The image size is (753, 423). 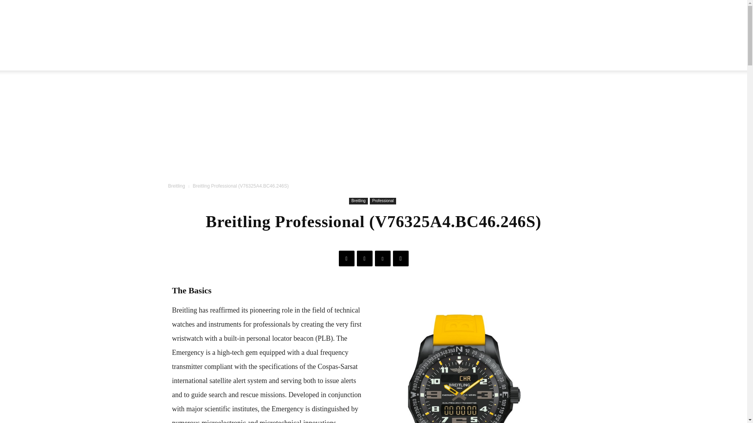 I want to click on Breitling, so click(x=358, y=201).